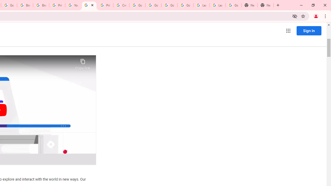 The height and width of the screenshot is (186, 331). Describe the element at coordinates (233, 5) in the screenshot. I see `Google Account` at that location.